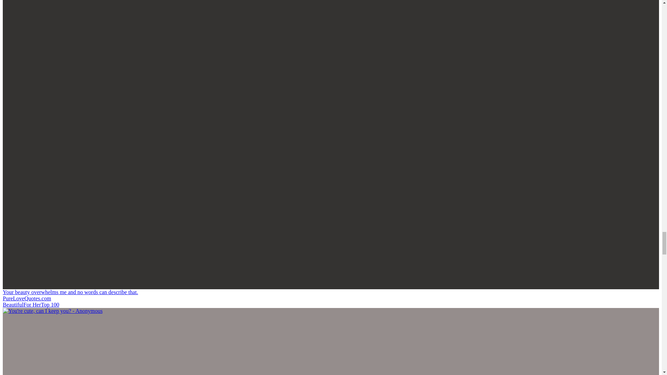 This screenshot has height=375, width=667. Describe the element at coordinates (52, 310) in the screenshot. I see `see quote` at that location.